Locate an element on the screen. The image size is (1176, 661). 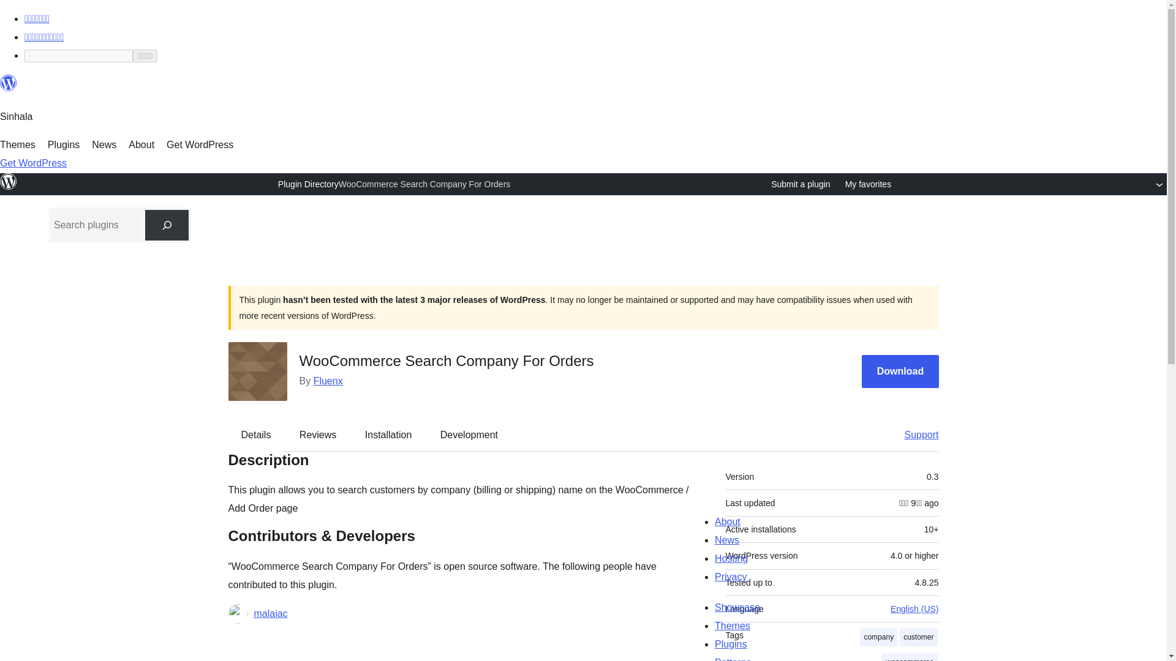
News is located at coordinates (104, 144).